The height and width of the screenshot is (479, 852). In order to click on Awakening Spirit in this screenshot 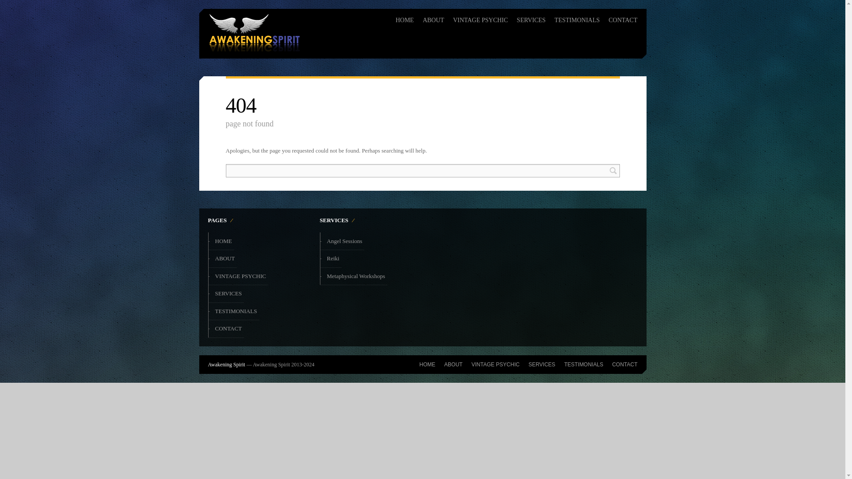, I will do `click(226, 365)`.